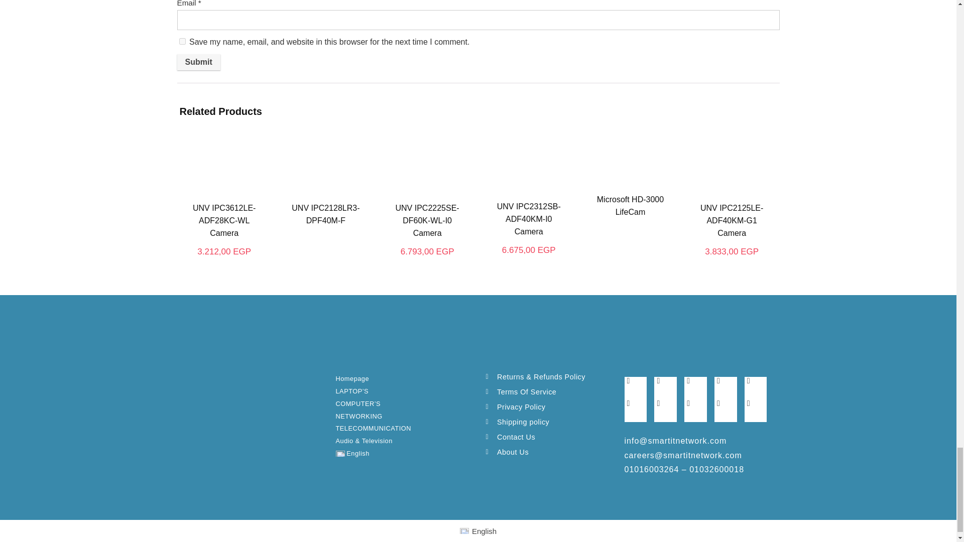  I want to click on yes, so click(182, 41).